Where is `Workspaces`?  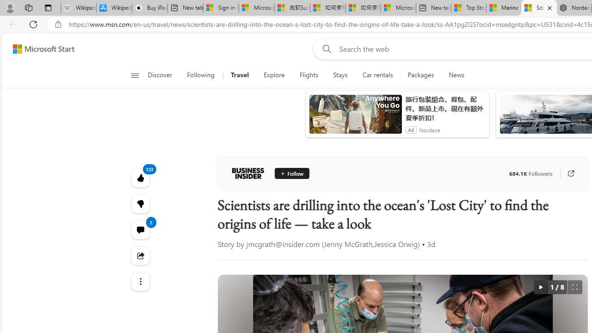 Workspaces is located at coordinates (28, 7).